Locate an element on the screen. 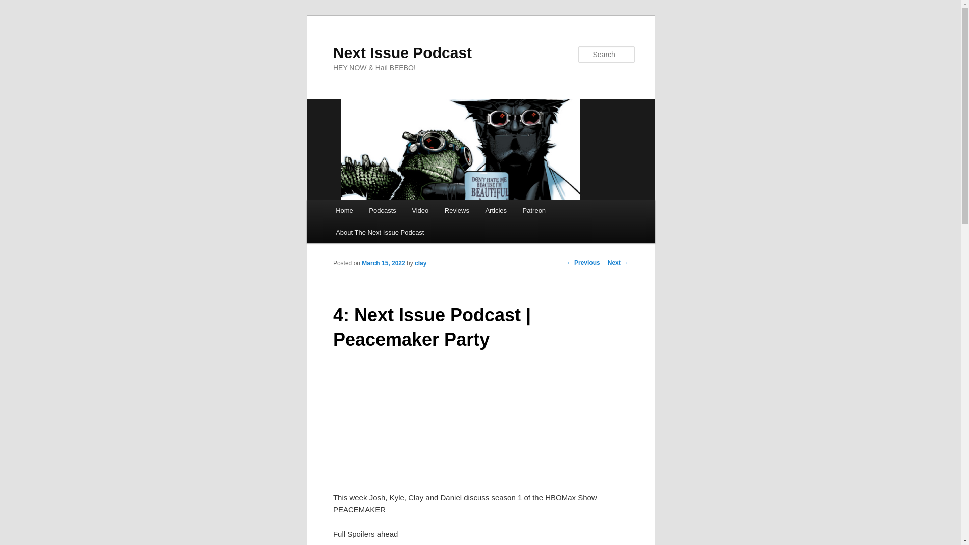 The image size is (969, 545). Reviews is located at coordinates (457, 210).